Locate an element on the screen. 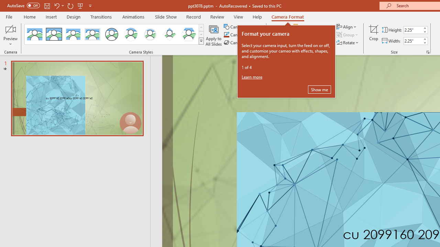 The height and width of the screenshot is (247, 440). Camera Shape is located at coordinates (243, 27).